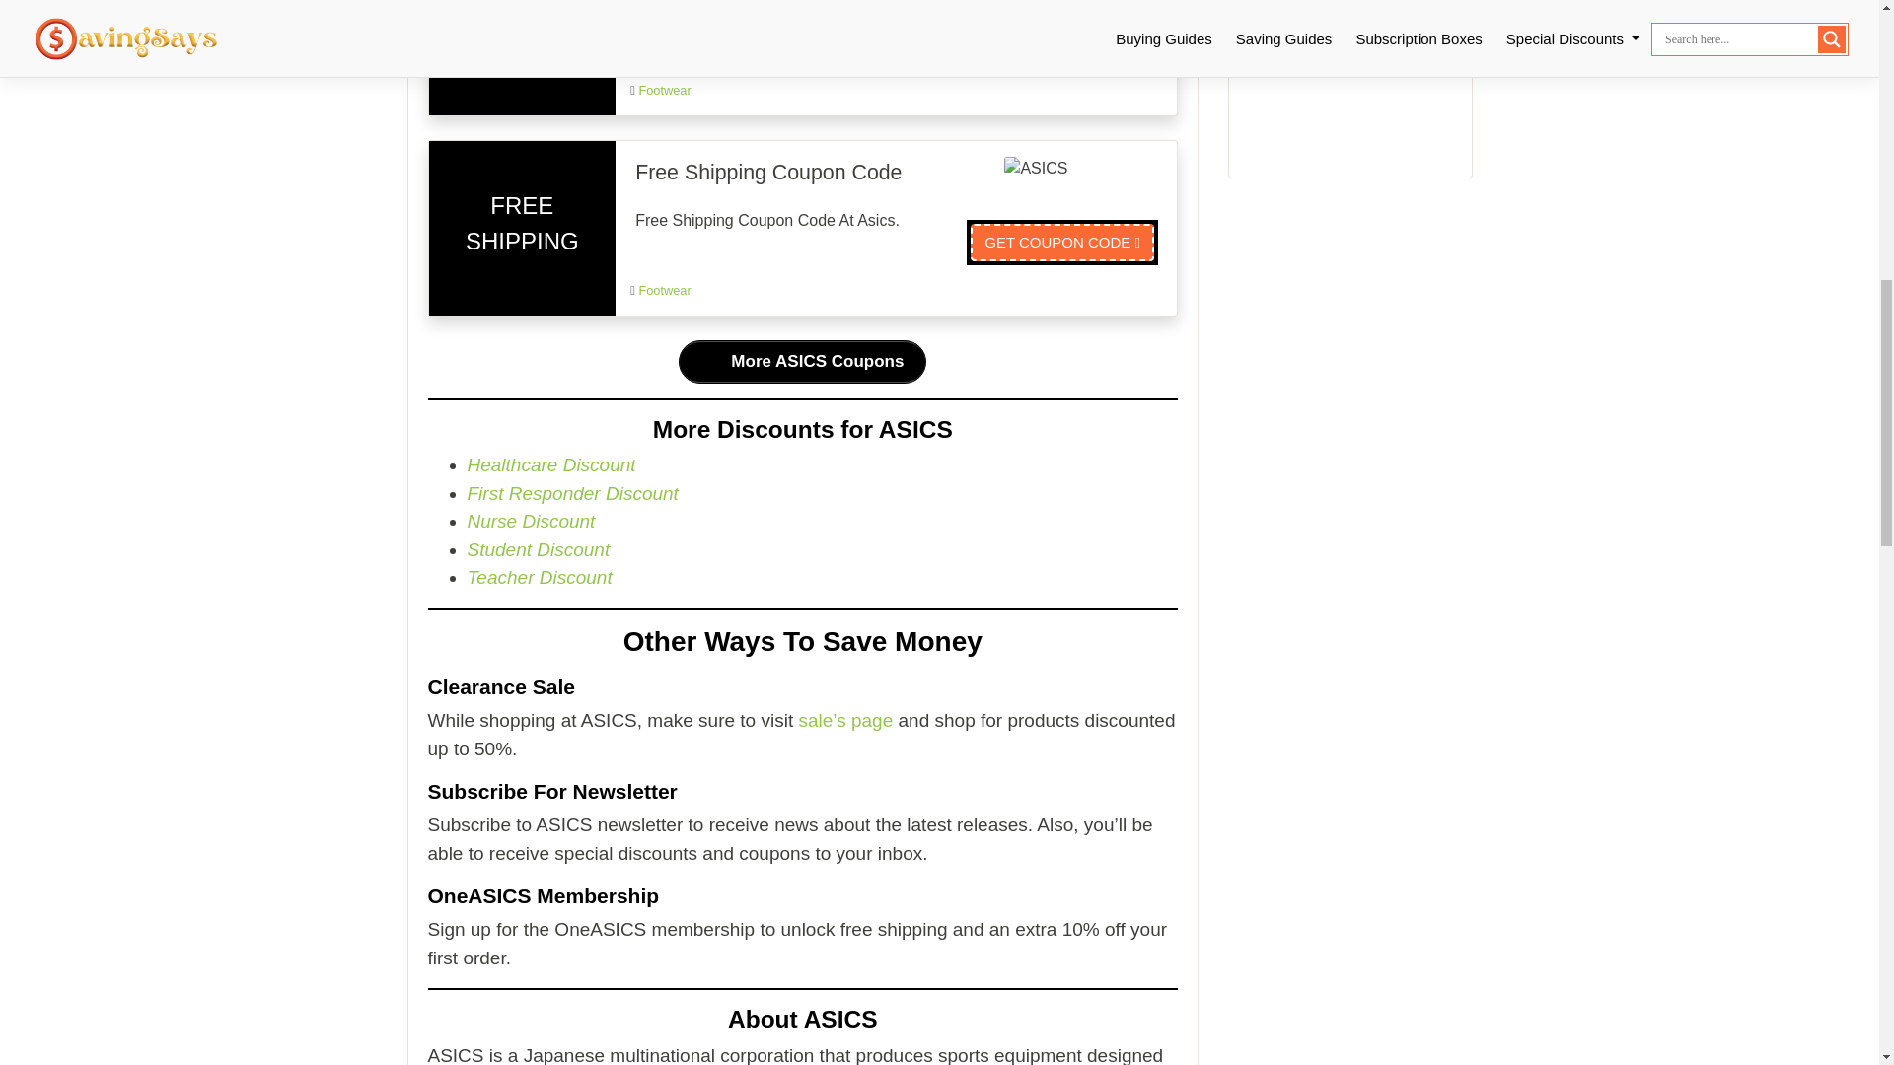 Image resolution: width=1894 pixels, height=1065 pixels. What do you see at coordinates (540, 577) in the screenshot?
I see `Teacher Discount` at bounding box center [540, 577].